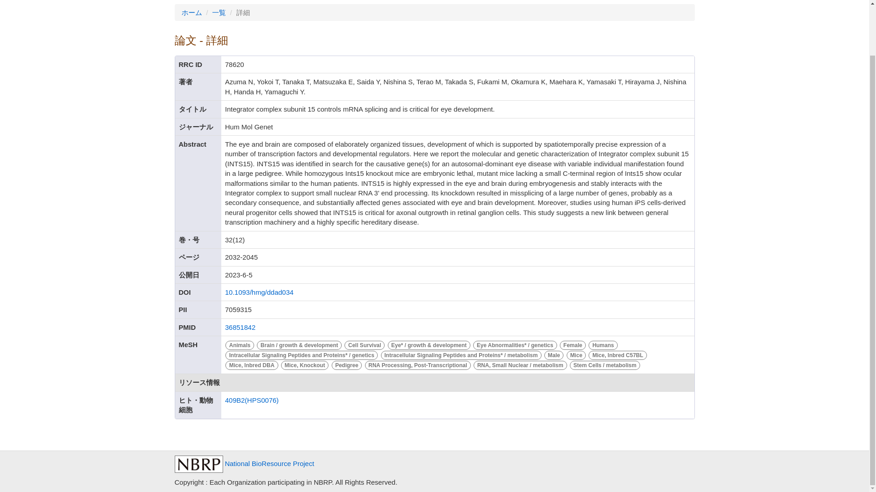 This screenshot has width=876, height=492. What do you see at coordinates (577, 354) in the screenshot?
I see `Mice` at bounding box center [577, 354].